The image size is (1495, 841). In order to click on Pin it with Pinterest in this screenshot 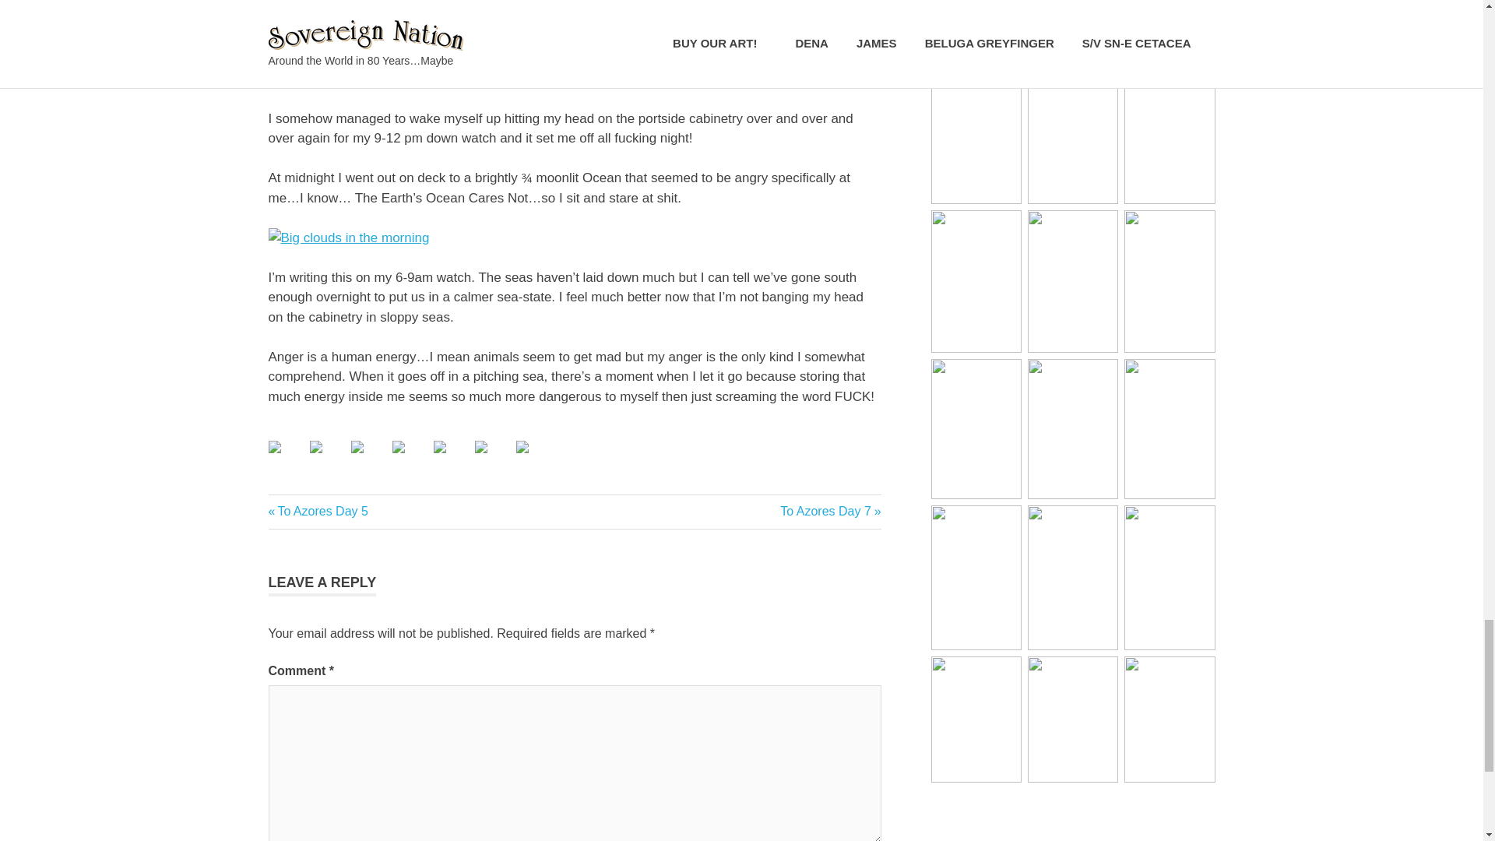, I will do `click(399, 447)`.